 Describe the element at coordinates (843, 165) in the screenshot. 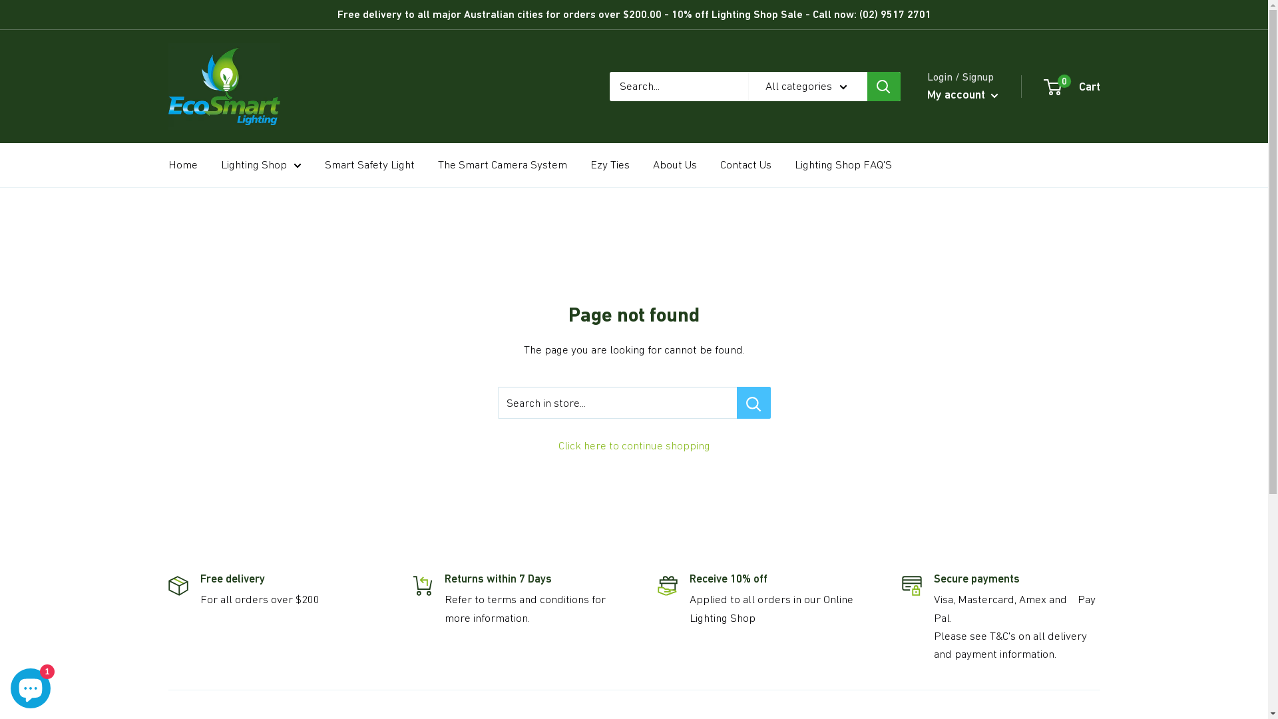

I see `Lighting Shop FAQ'S` at that location.